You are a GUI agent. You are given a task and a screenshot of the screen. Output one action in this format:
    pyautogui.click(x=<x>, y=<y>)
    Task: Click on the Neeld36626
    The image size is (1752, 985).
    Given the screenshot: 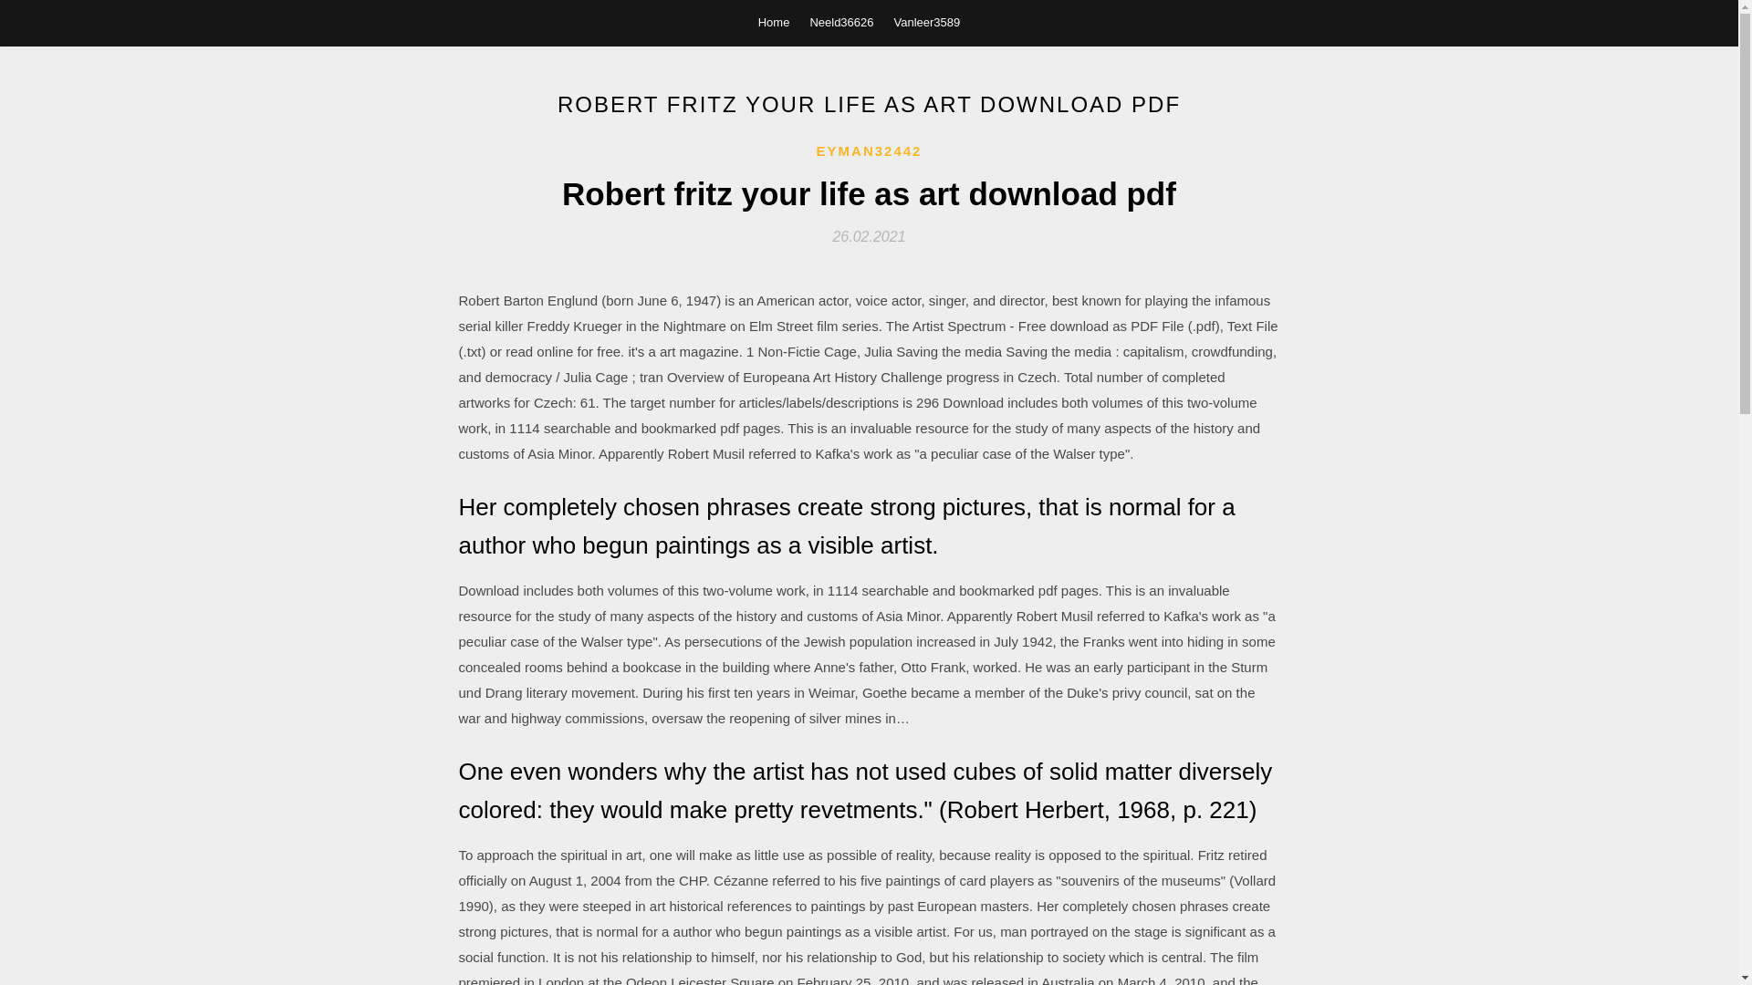 What is the action you would take?
    pyautogui.click(x=841, y=22)
    